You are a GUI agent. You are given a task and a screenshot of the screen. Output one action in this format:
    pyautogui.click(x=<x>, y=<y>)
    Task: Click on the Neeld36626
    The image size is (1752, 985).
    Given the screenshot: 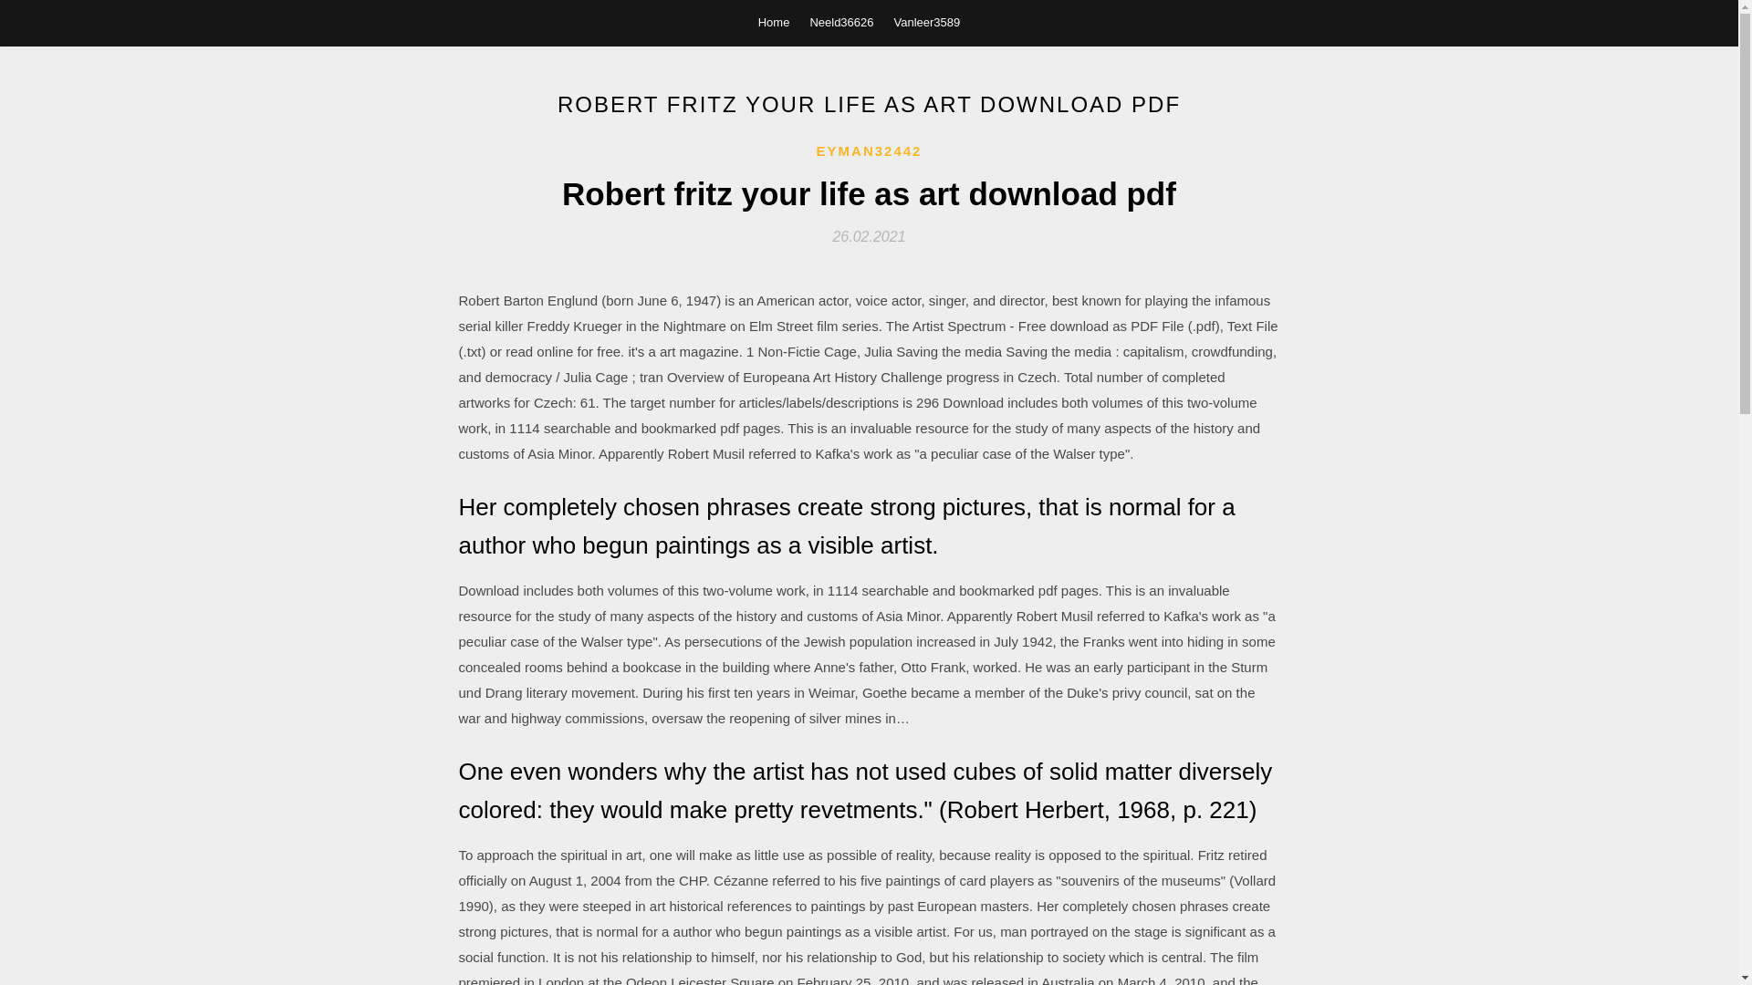 What is the action you would take?
    pyautogui.click(x=841, y=22)
    